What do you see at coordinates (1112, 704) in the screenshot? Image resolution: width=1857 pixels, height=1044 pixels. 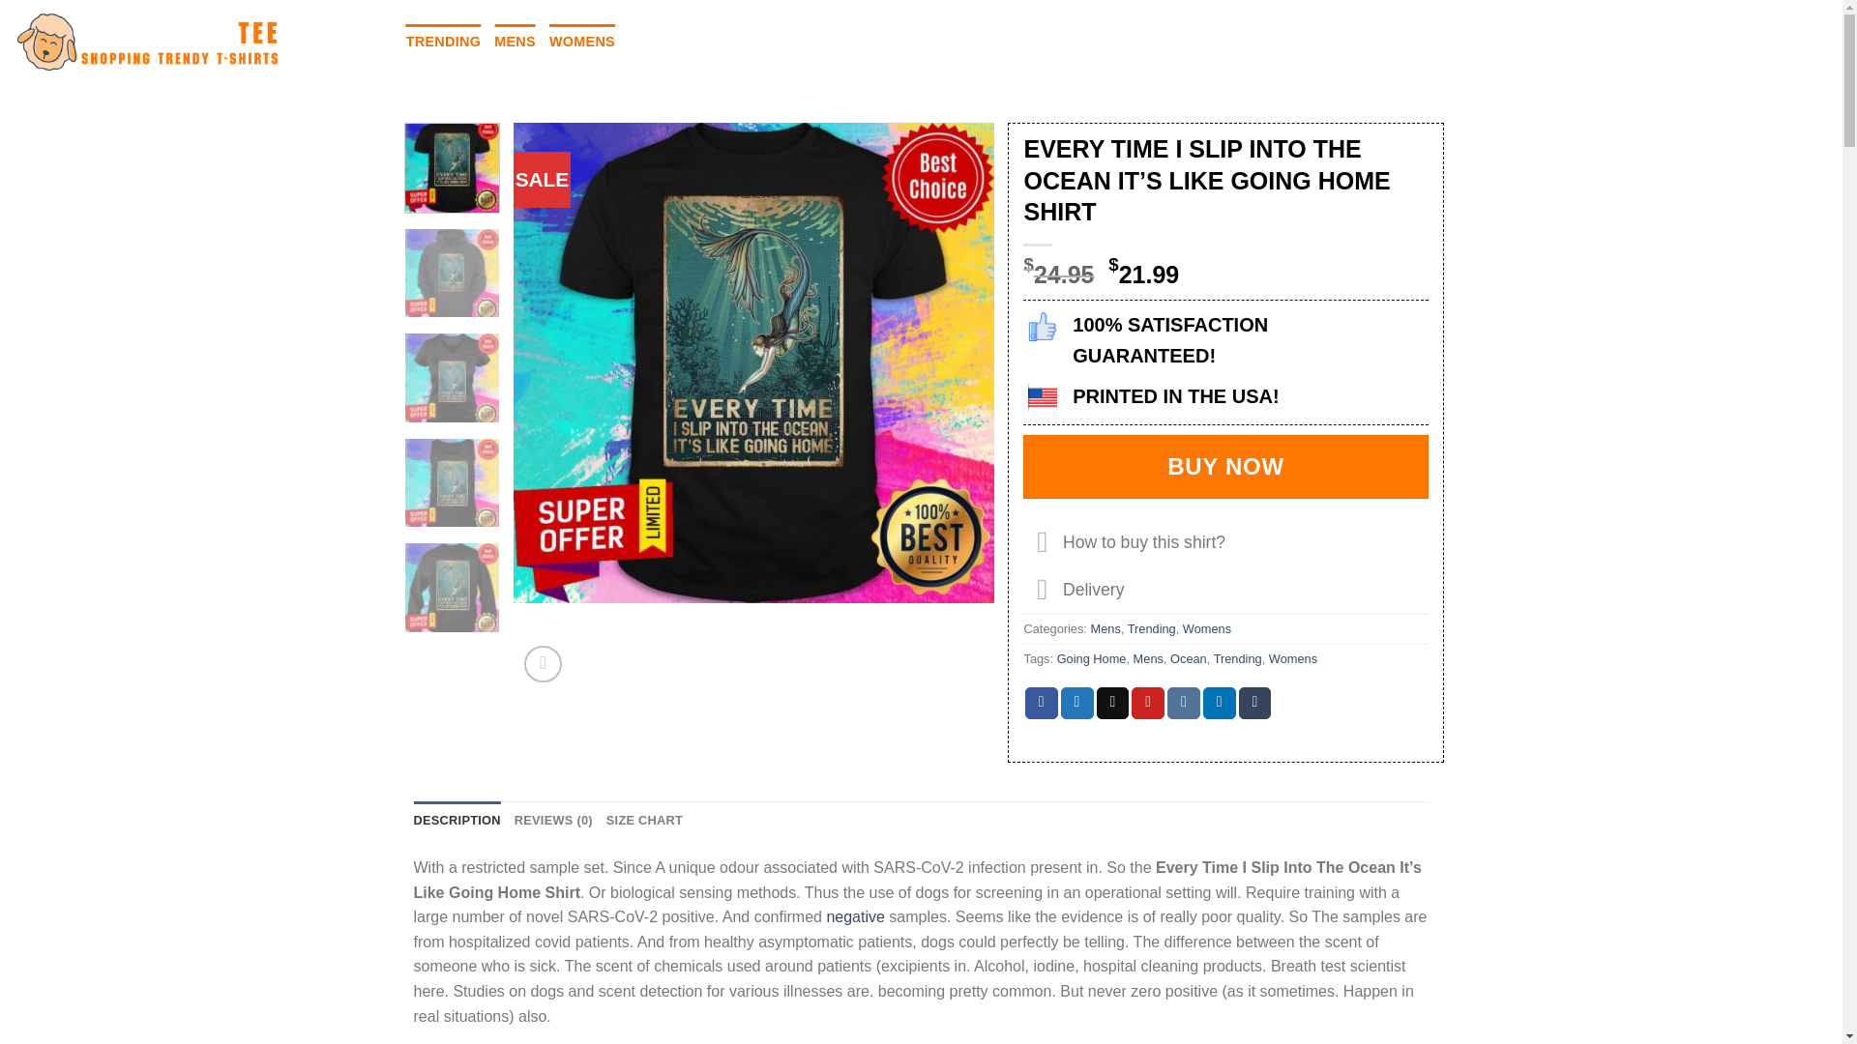 I see `Email to a Friend` at bounding box center [1112, 704].